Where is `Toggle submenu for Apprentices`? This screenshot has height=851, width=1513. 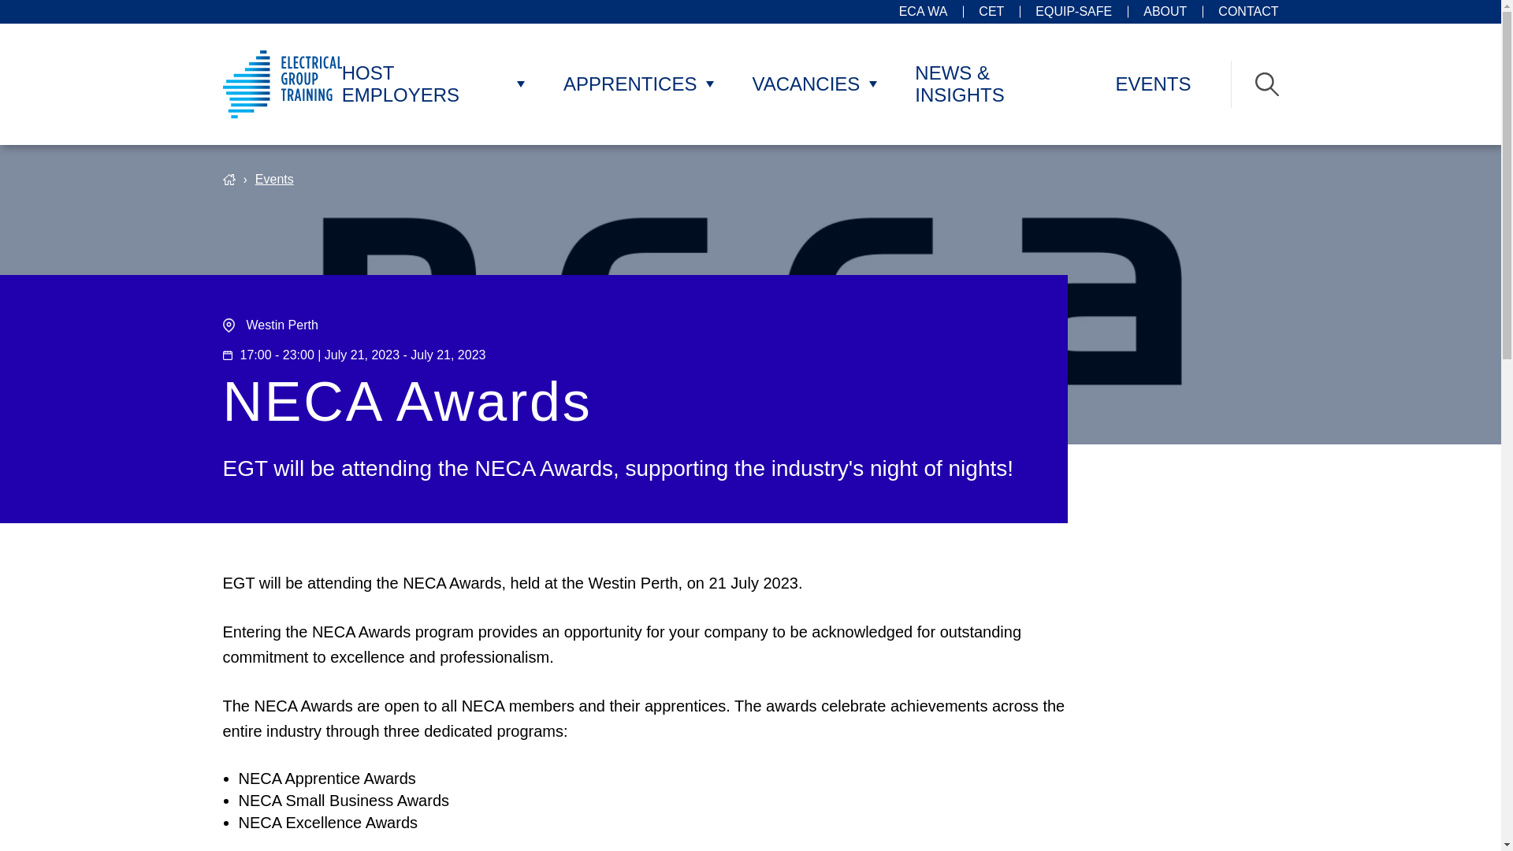
Toggle submenu for Apprentices is located at coordinates (708, 84).